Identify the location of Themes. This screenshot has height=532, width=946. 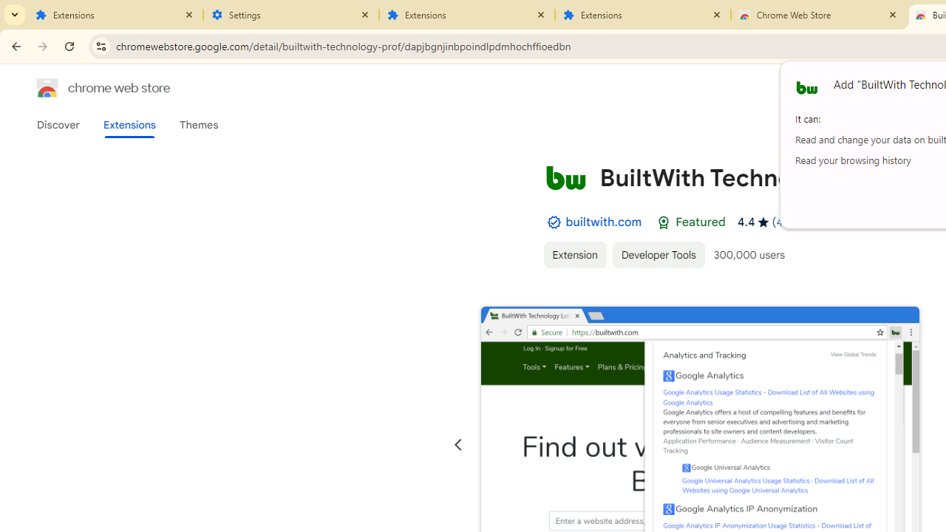
(199, 125).